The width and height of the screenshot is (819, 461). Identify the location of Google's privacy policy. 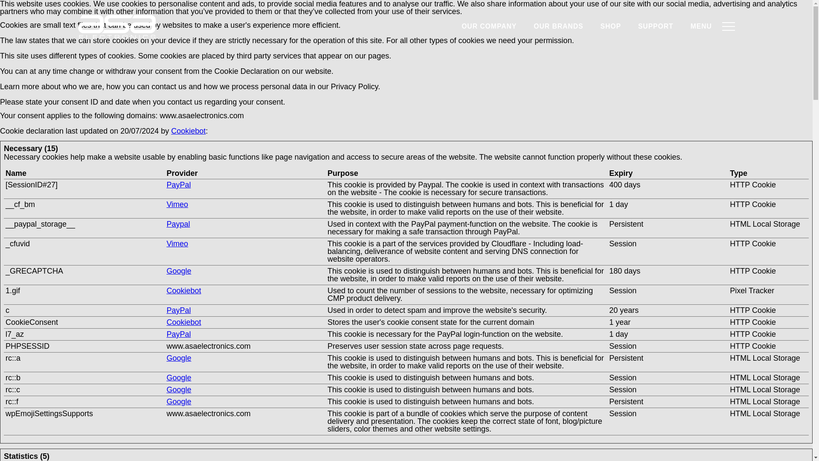
(178, 401).